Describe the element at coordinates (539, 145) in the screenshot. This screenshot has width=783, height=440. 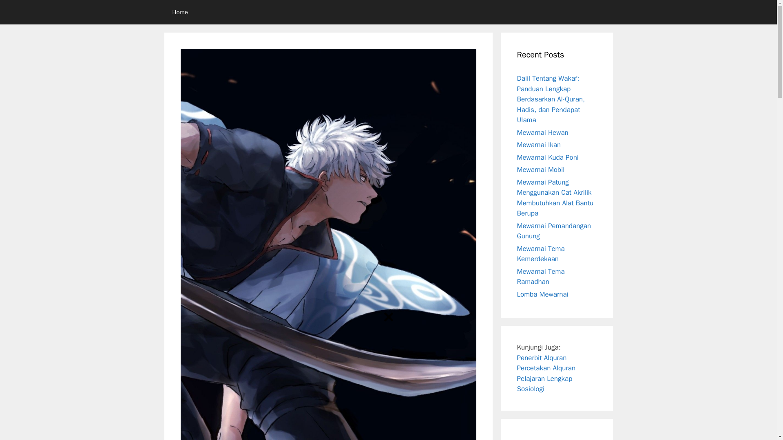
I see `Mewarnai Ikan` at that location.